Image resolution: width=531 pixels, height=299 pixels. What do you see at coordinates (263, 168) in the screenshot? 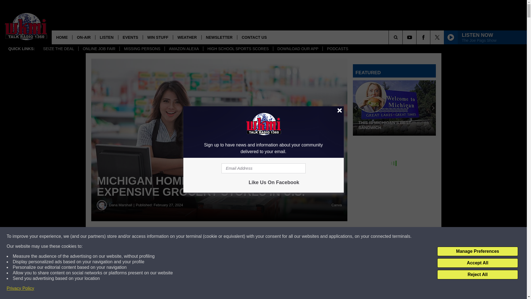
I see `Email Address` at bounding box center [263, 168].